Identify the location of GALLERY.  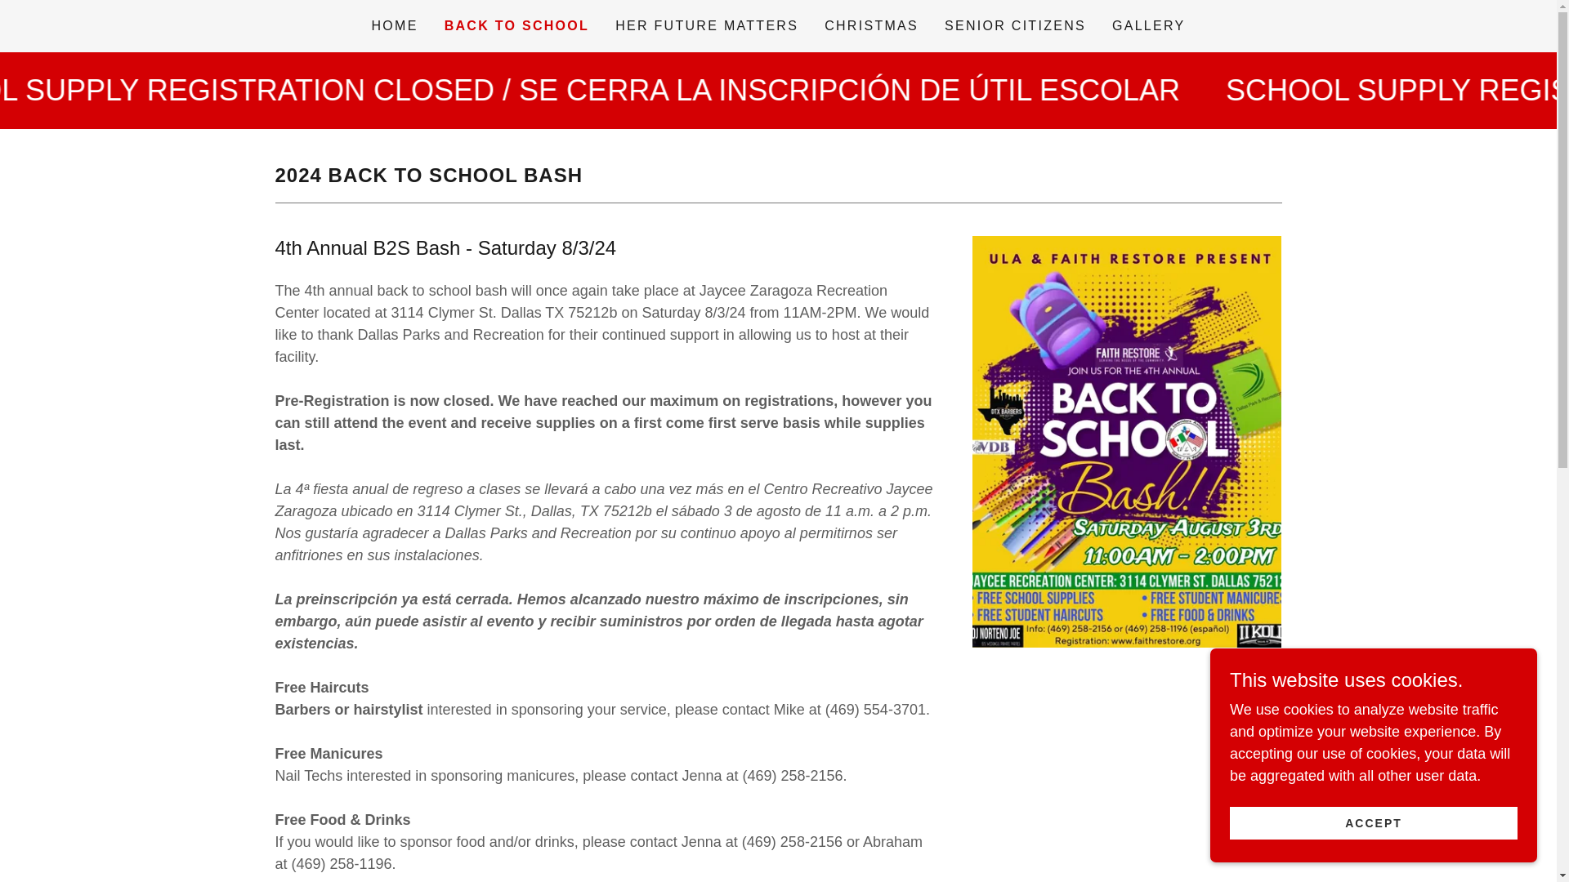
(1149, 26).